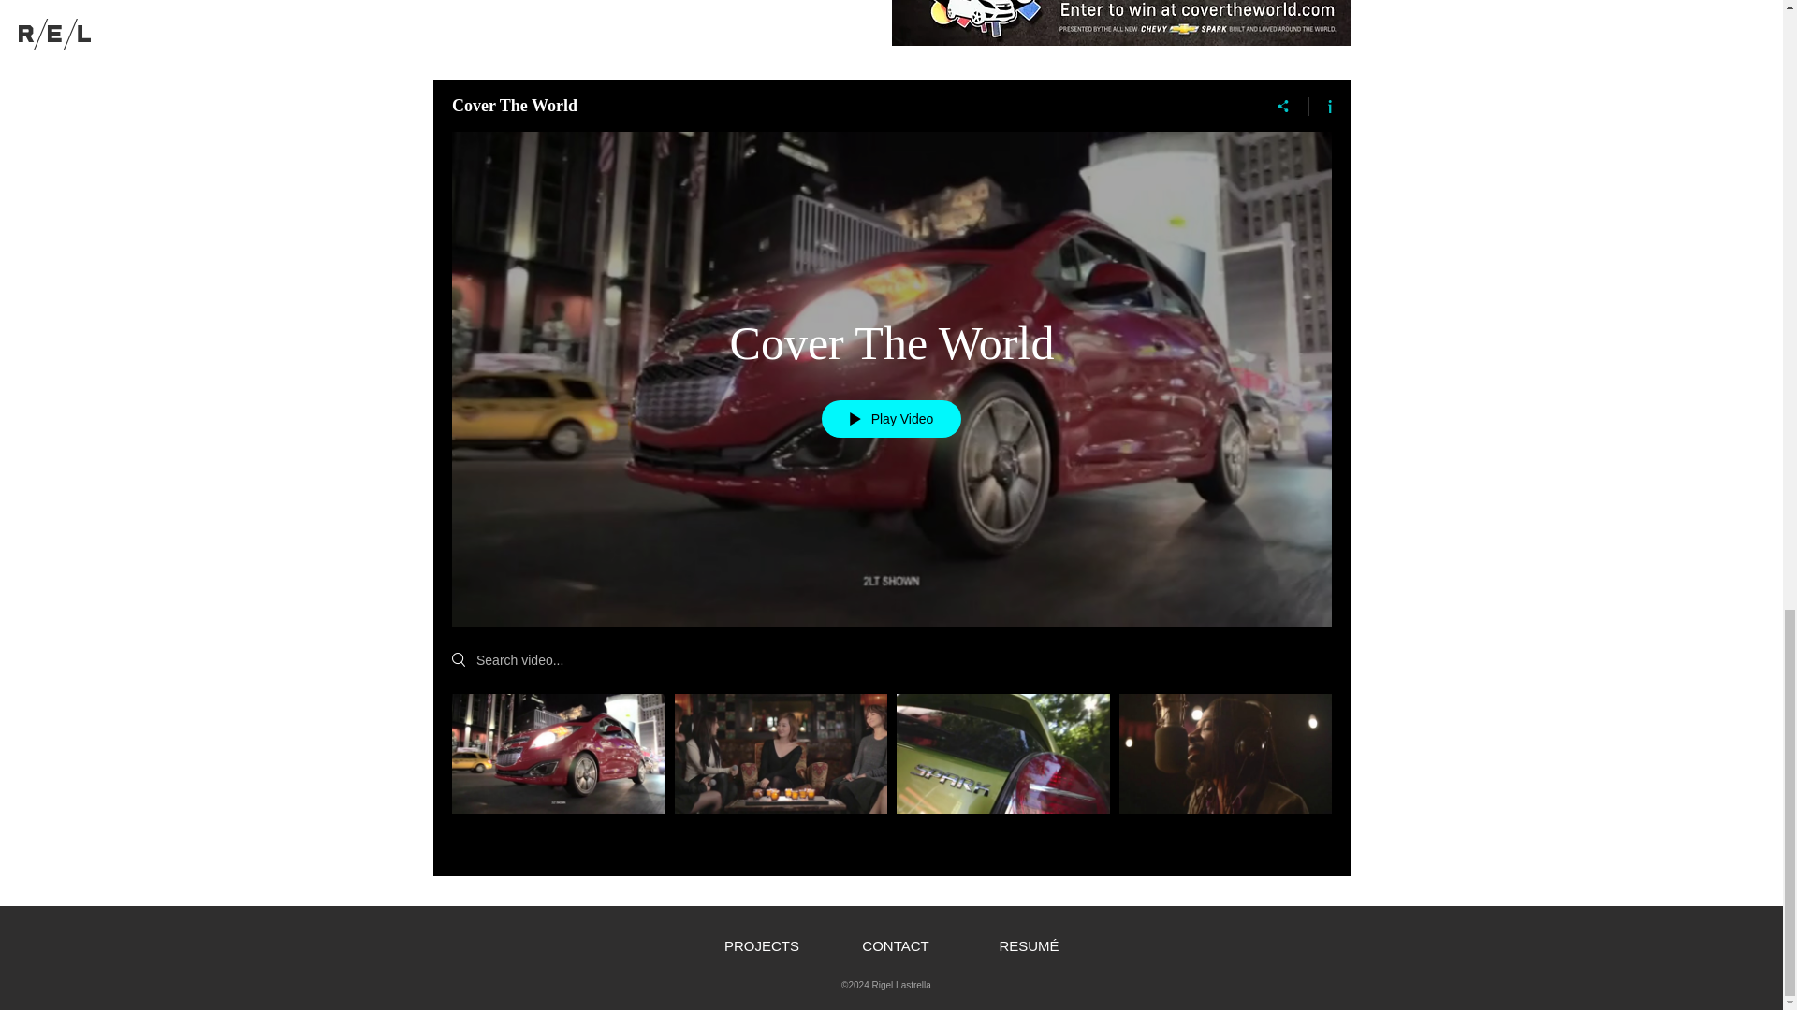 This screenshot has width=1797, height=1010. I want to click on Cover The World, so click(844, 105).